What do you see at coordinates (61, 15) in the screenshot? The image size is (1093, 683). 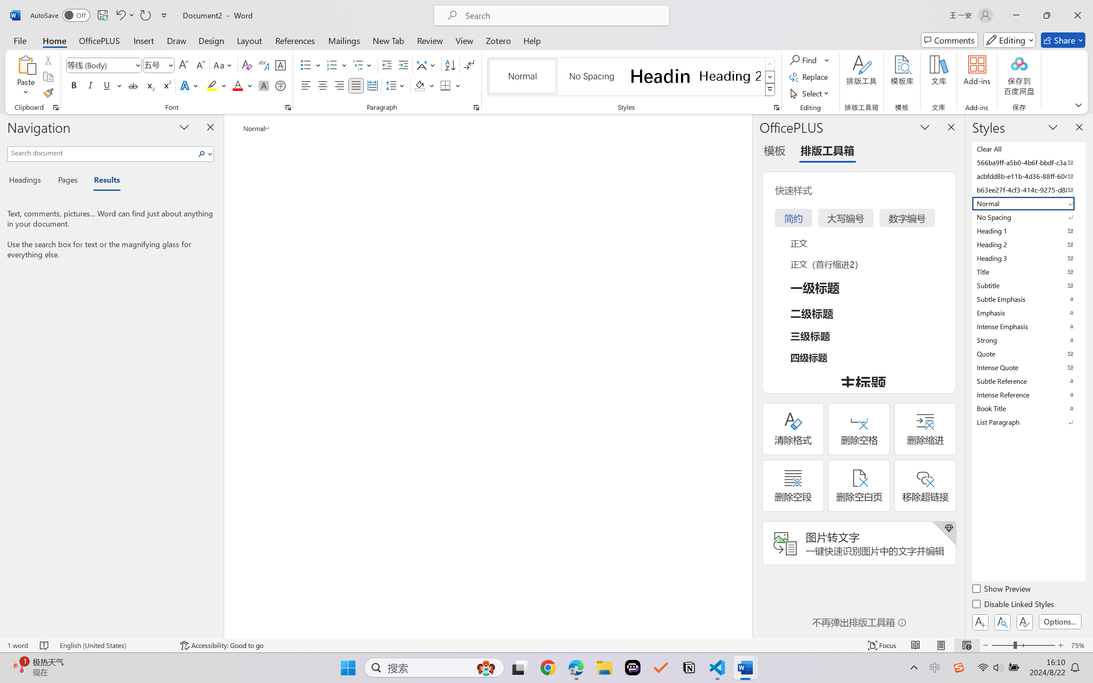 I see `AutoSave` at bounding box center [61, 15].